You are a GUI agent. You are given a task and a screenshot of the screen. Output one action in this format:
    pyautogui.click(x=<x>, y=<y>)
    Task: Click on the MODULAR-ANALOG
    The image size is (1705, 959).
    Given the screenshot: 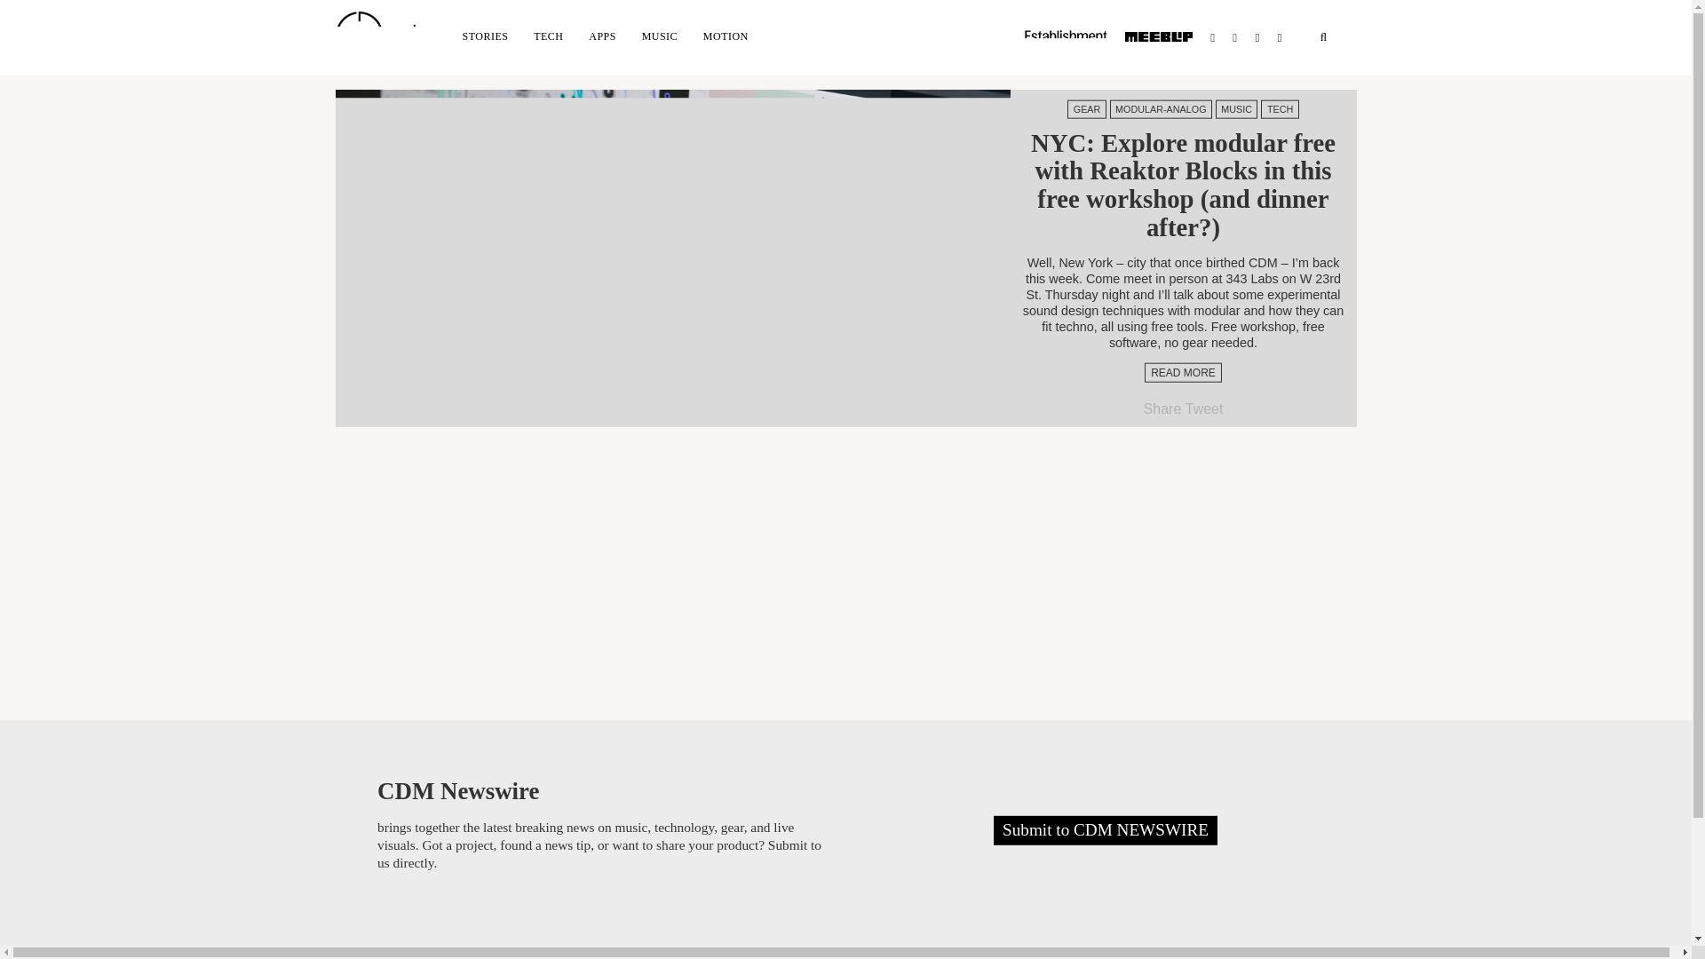 What is the action you would take?
    pyautogui.click(x=1161, y=108)
    